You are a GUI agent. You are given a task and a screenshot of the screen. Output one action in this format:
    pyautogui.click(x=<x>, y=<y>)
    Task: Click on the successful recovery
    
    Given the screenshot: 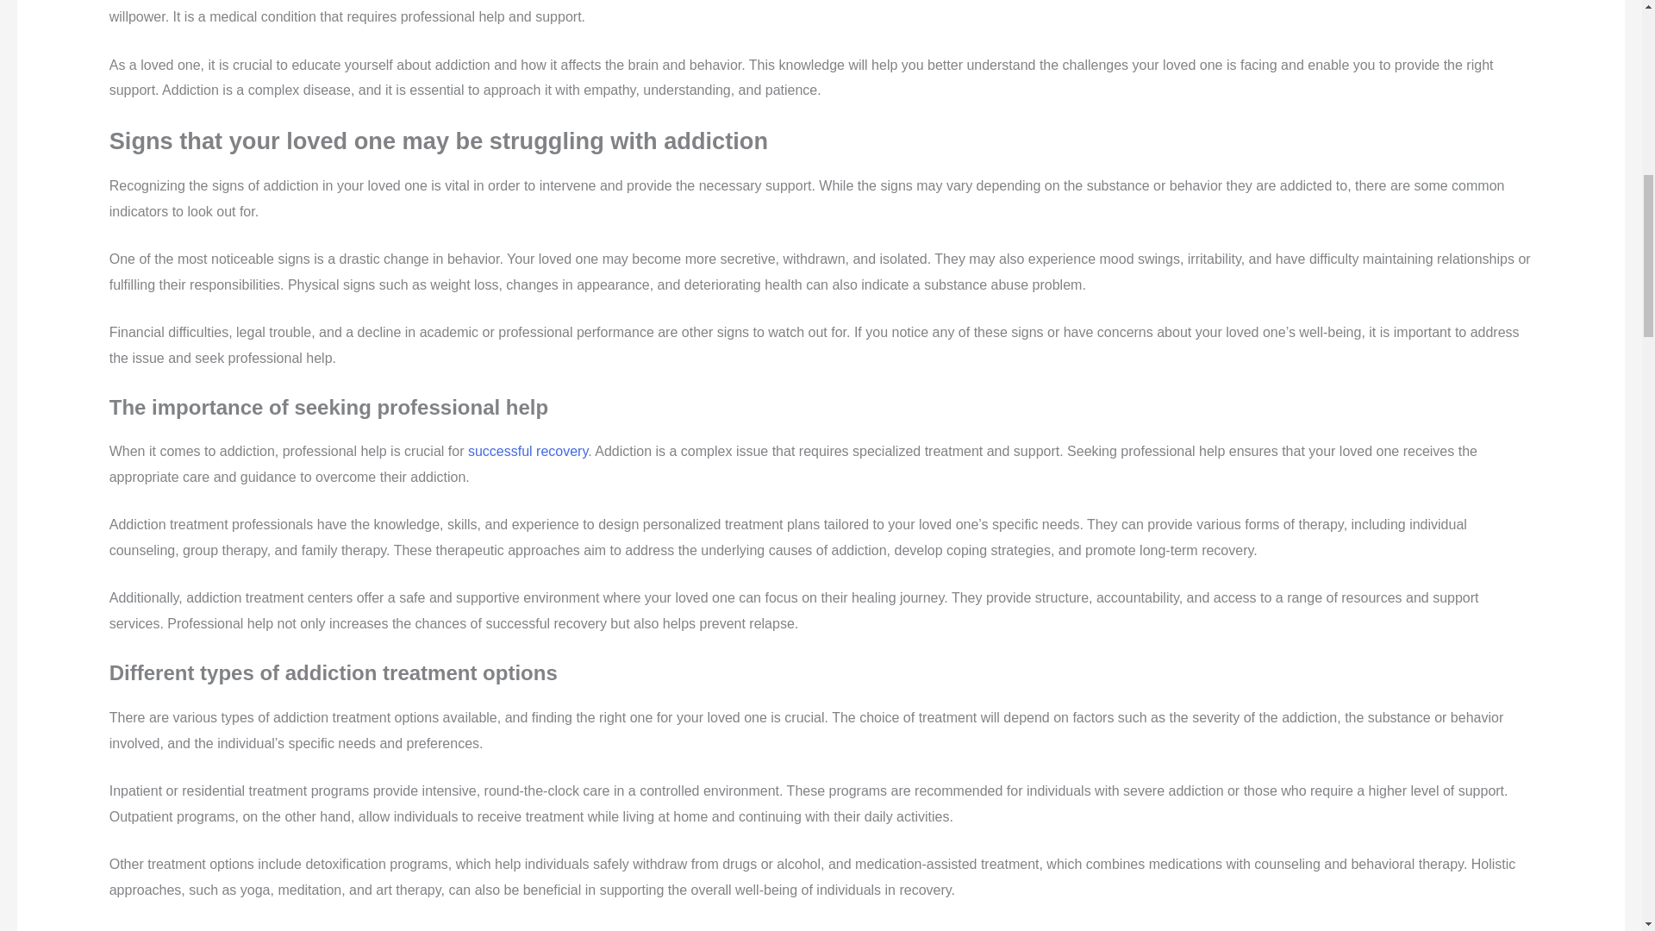 What is the action you would take?
    pyautogui.click(x=528, y=452)
    